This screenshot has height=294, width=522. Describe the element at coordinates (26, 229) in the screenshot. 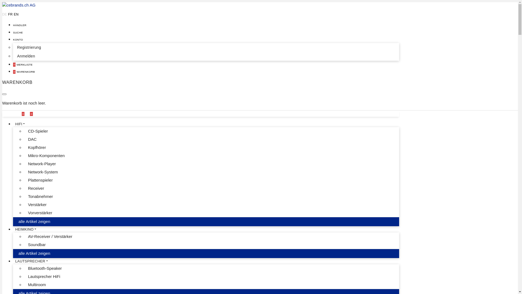

I see `HEIMKINO` at that location.